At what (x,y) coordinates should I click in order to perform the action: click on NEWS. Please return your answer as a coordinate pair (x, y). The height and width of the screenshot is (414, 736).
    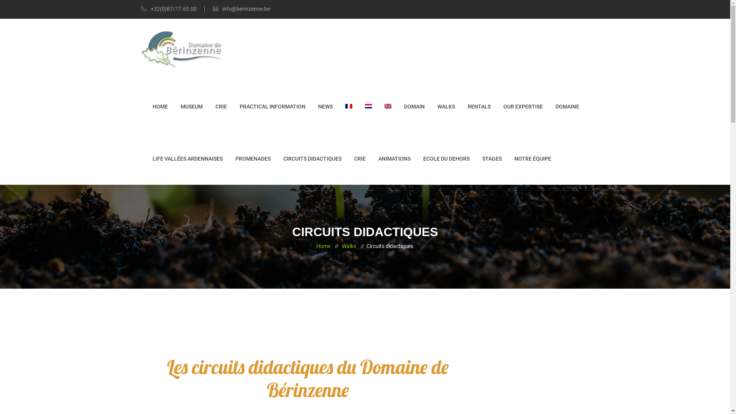
    Looking at the image, I should click on (325, 107).